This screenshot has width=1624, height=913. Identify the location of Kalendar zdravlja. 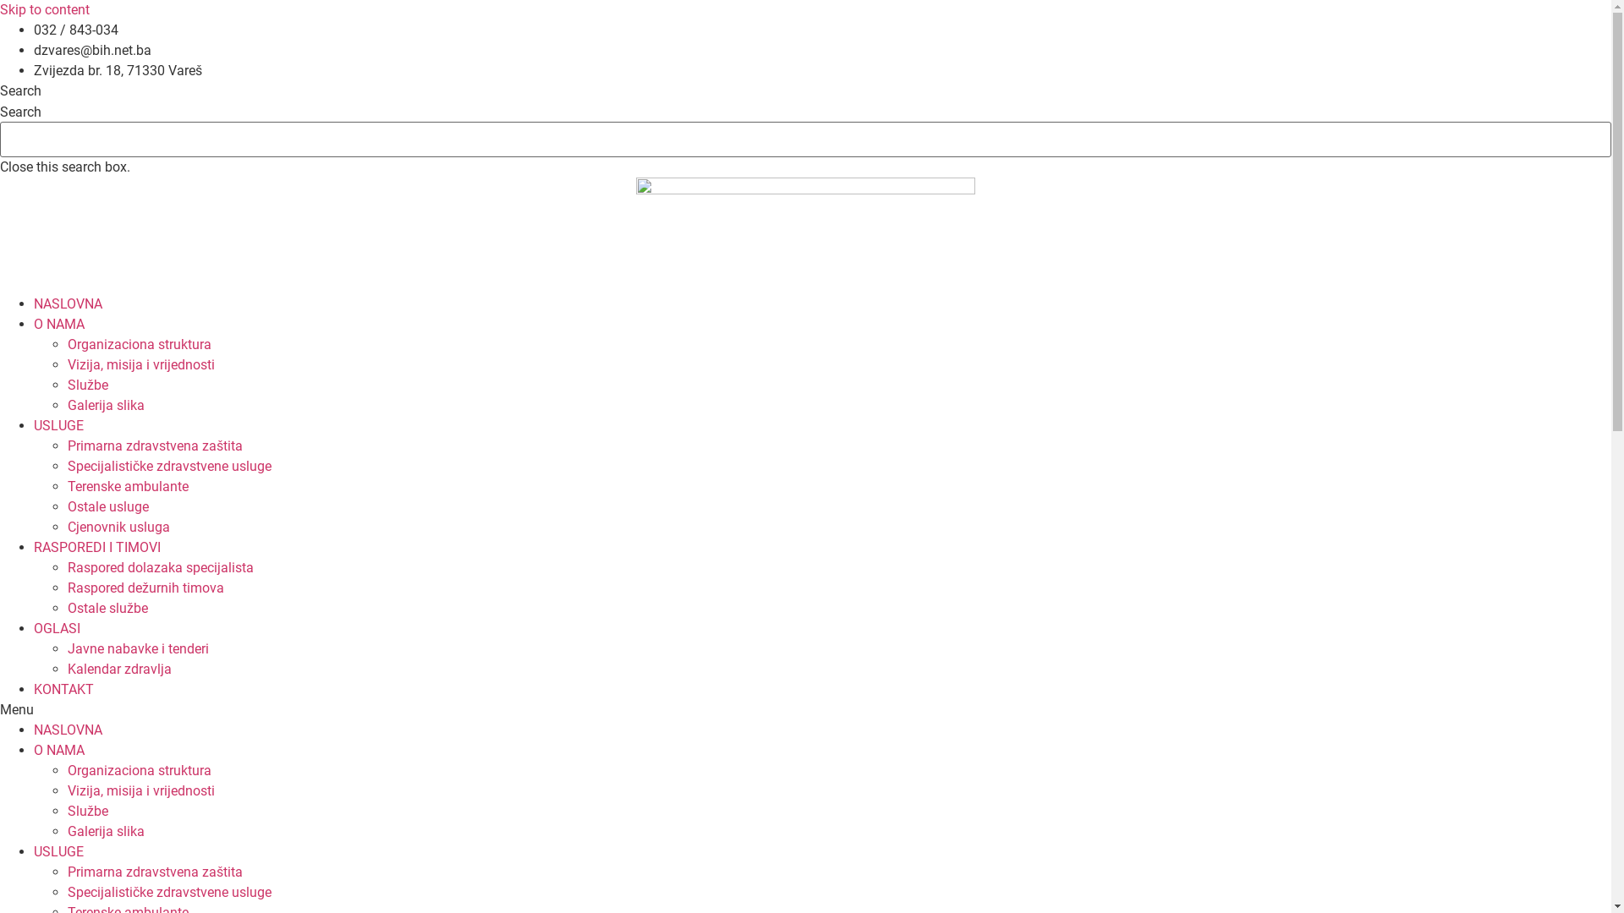
(120, 670).